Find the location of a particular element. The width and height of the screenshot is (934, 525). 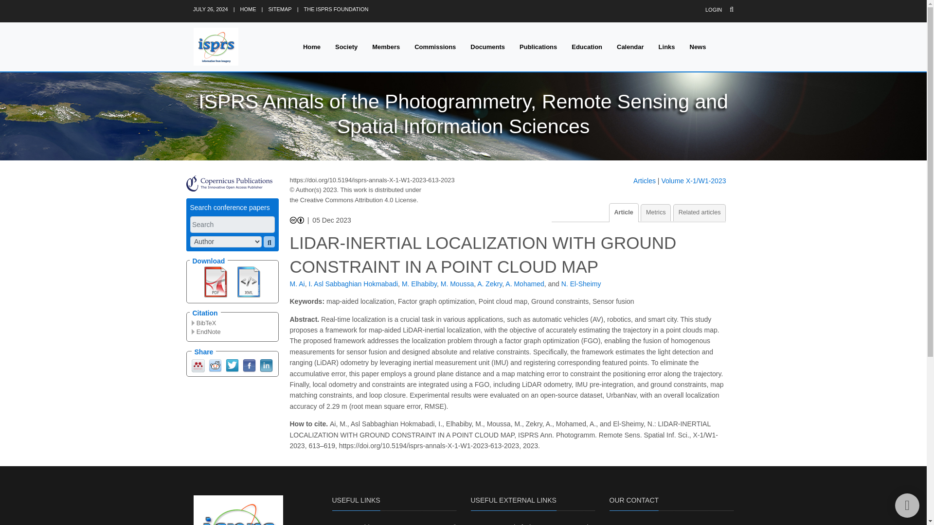

HOME is located at coordinates (248, 9).